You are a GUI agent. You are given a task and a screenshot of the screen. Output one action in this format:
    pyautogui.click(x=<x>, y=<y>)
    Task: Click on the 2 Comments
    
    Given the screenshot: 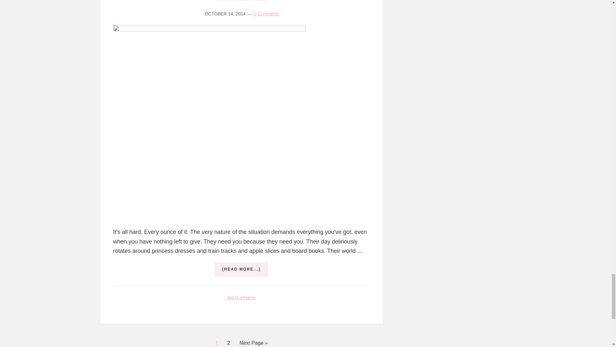 What is the action you would take?
    pyautogui.click(x=266, y=13)
    